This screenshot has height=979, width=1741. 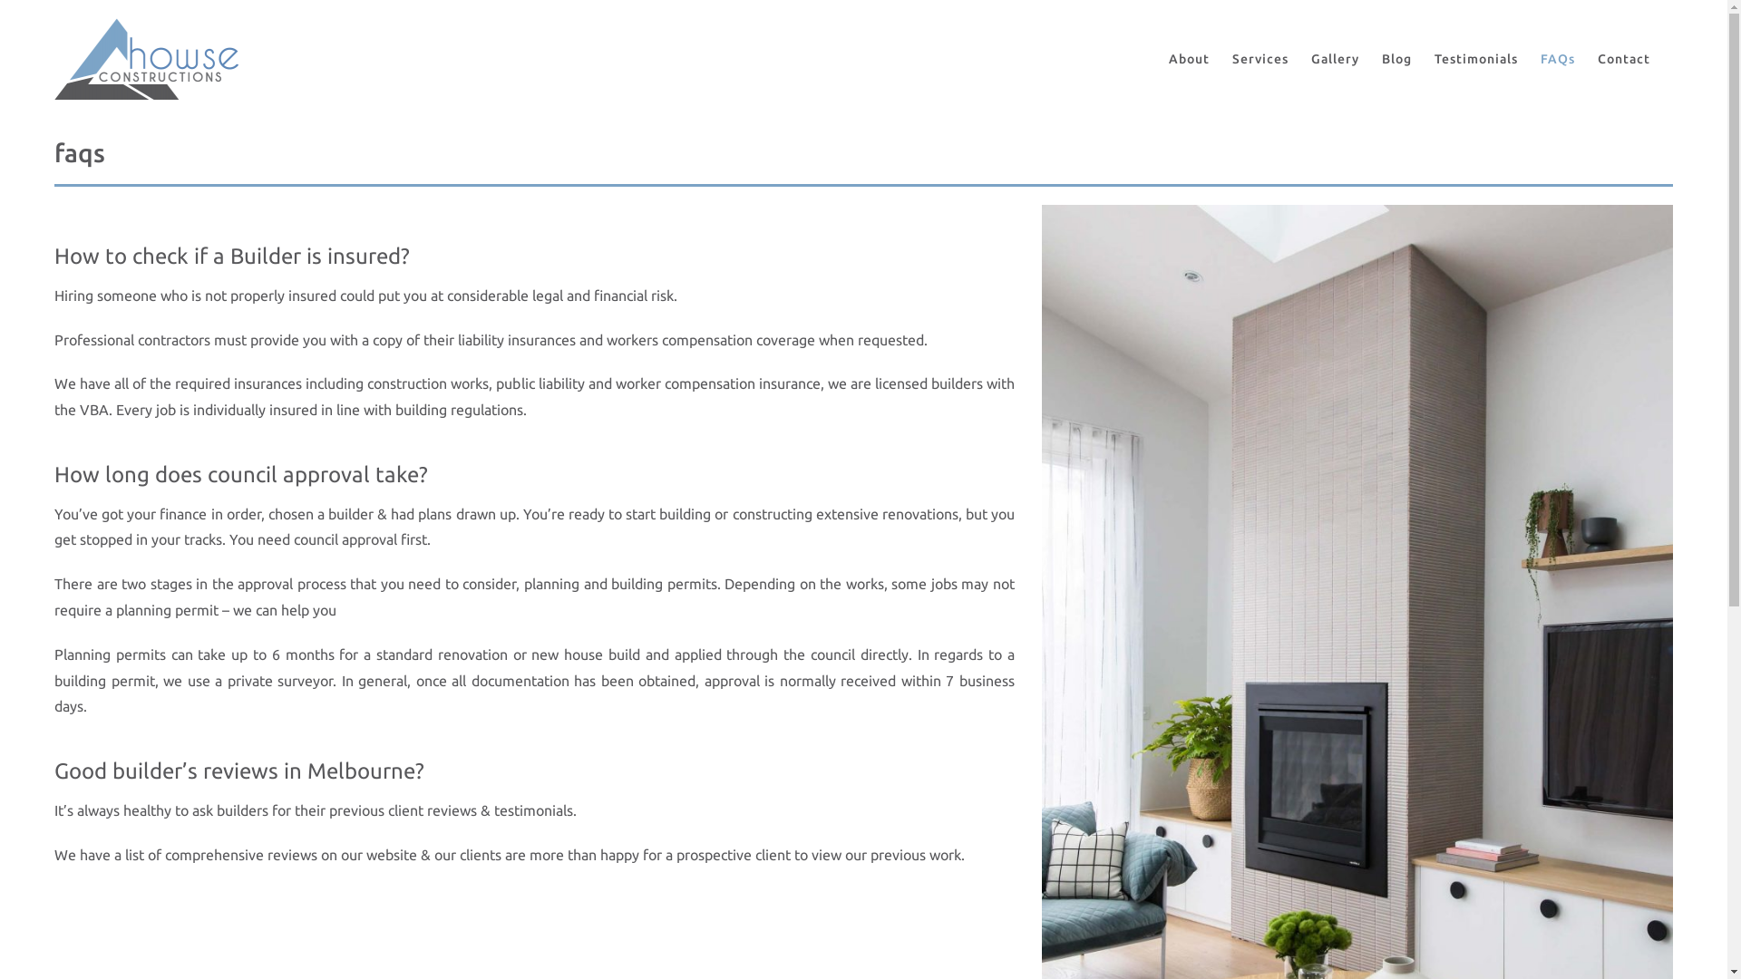 What do you see at coordinates (1558, 59) in the screenshot?
I see `FAQs` at bounding box center [1558, 59].